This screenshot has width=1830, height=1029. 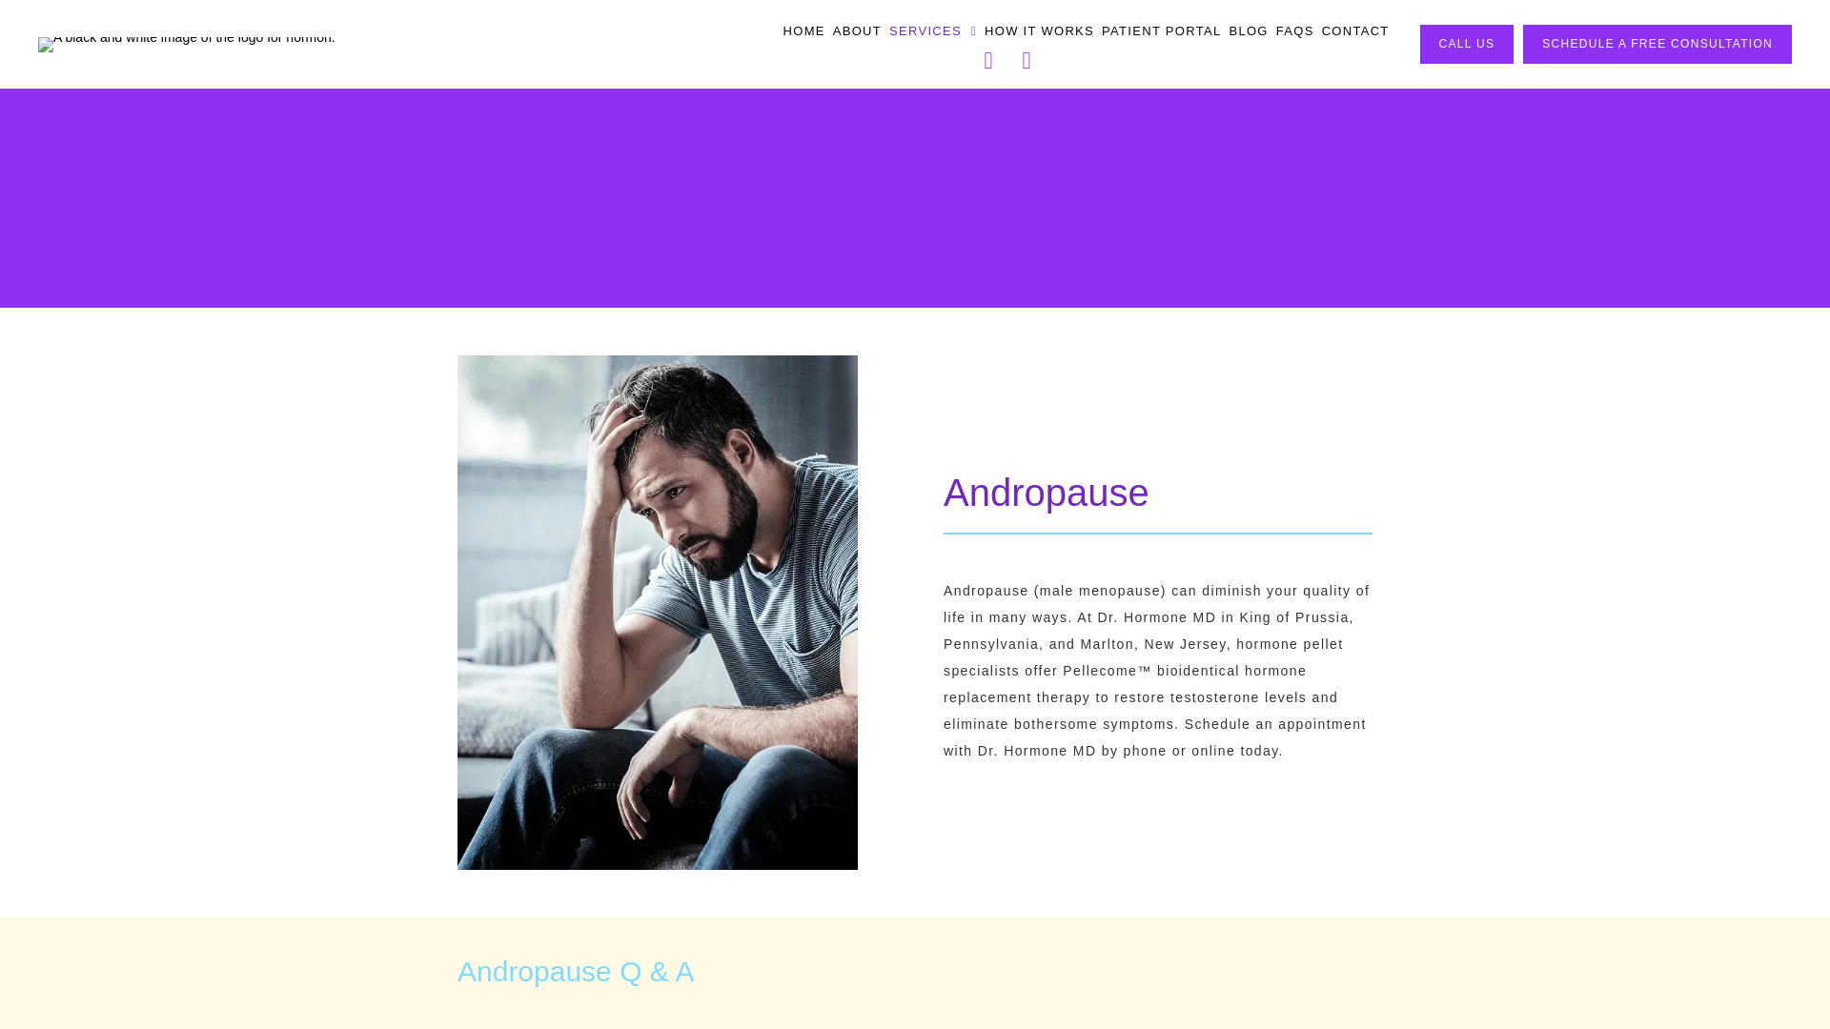 What do you see at coordinates (1248, 30) in the screenshot?
I see `BLOG` at bounding box center [1248, 30].